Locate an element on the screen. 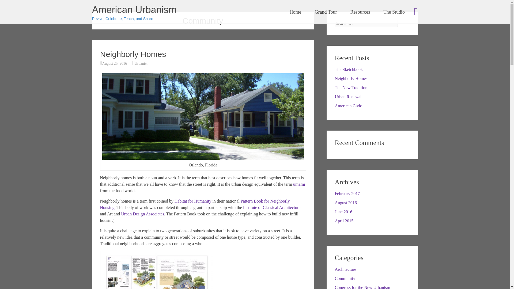  Habitat for Humanity is located at coordinates (193, 201).